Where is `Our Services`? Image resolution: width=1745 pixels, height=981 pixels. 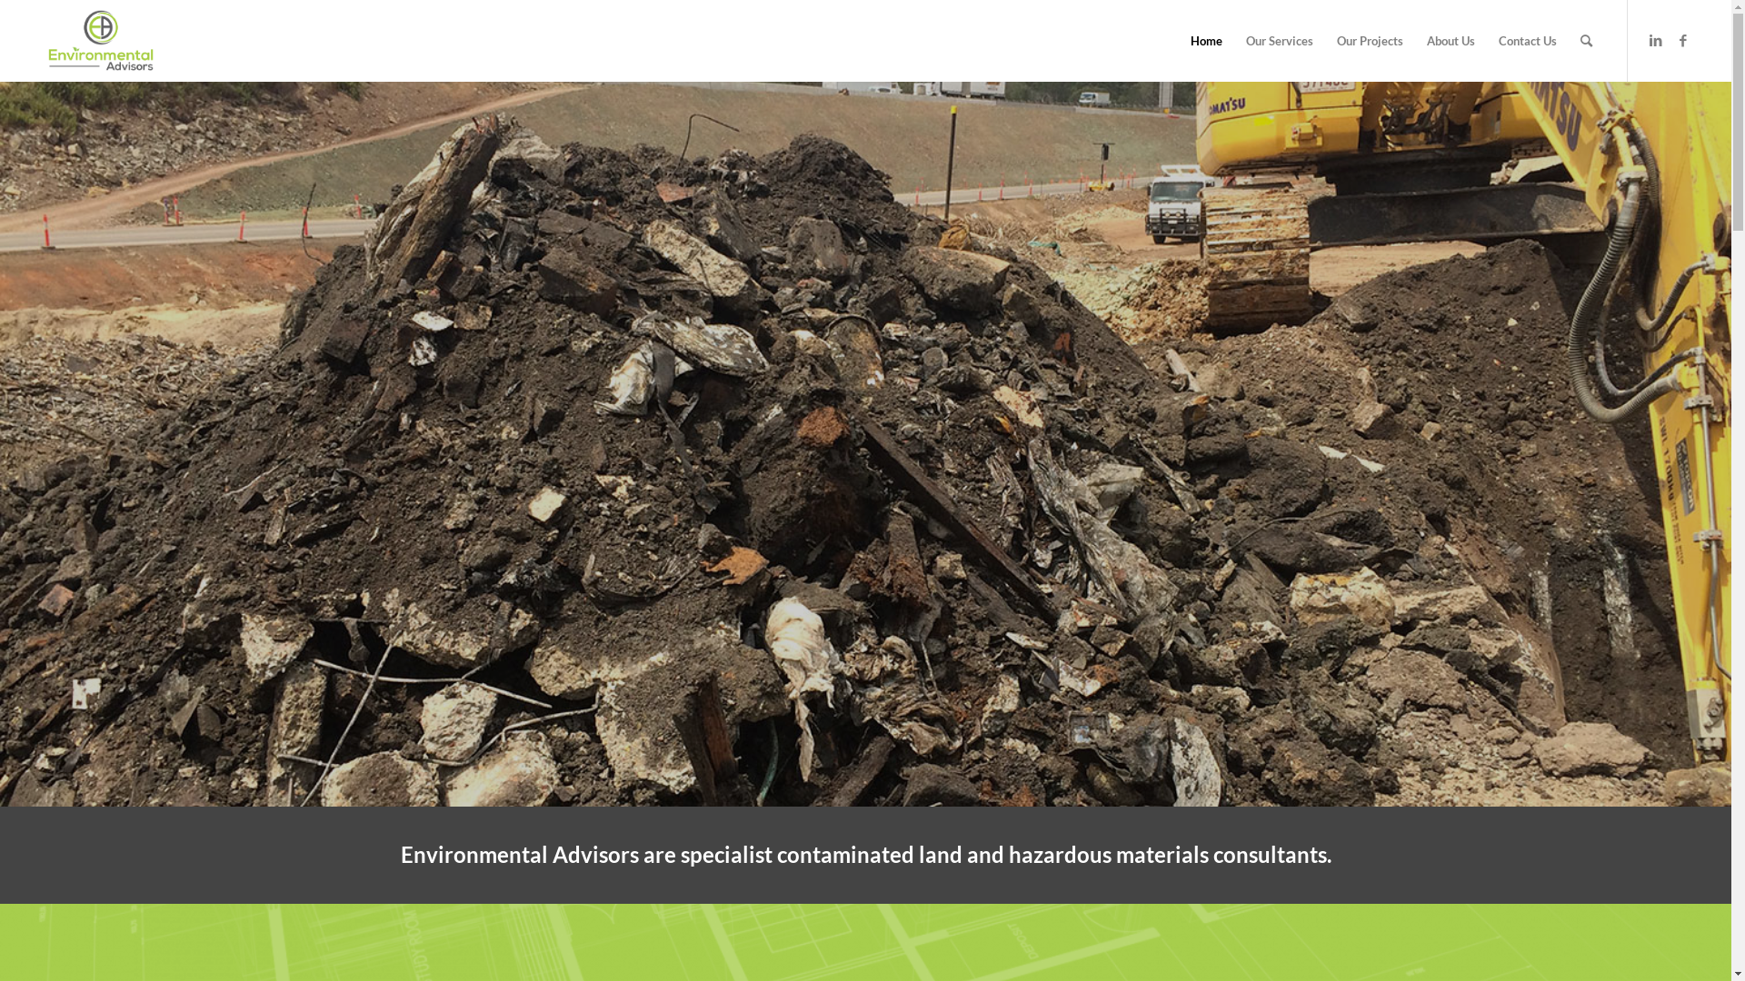
Our Services is located at coordinates (1280, 41).